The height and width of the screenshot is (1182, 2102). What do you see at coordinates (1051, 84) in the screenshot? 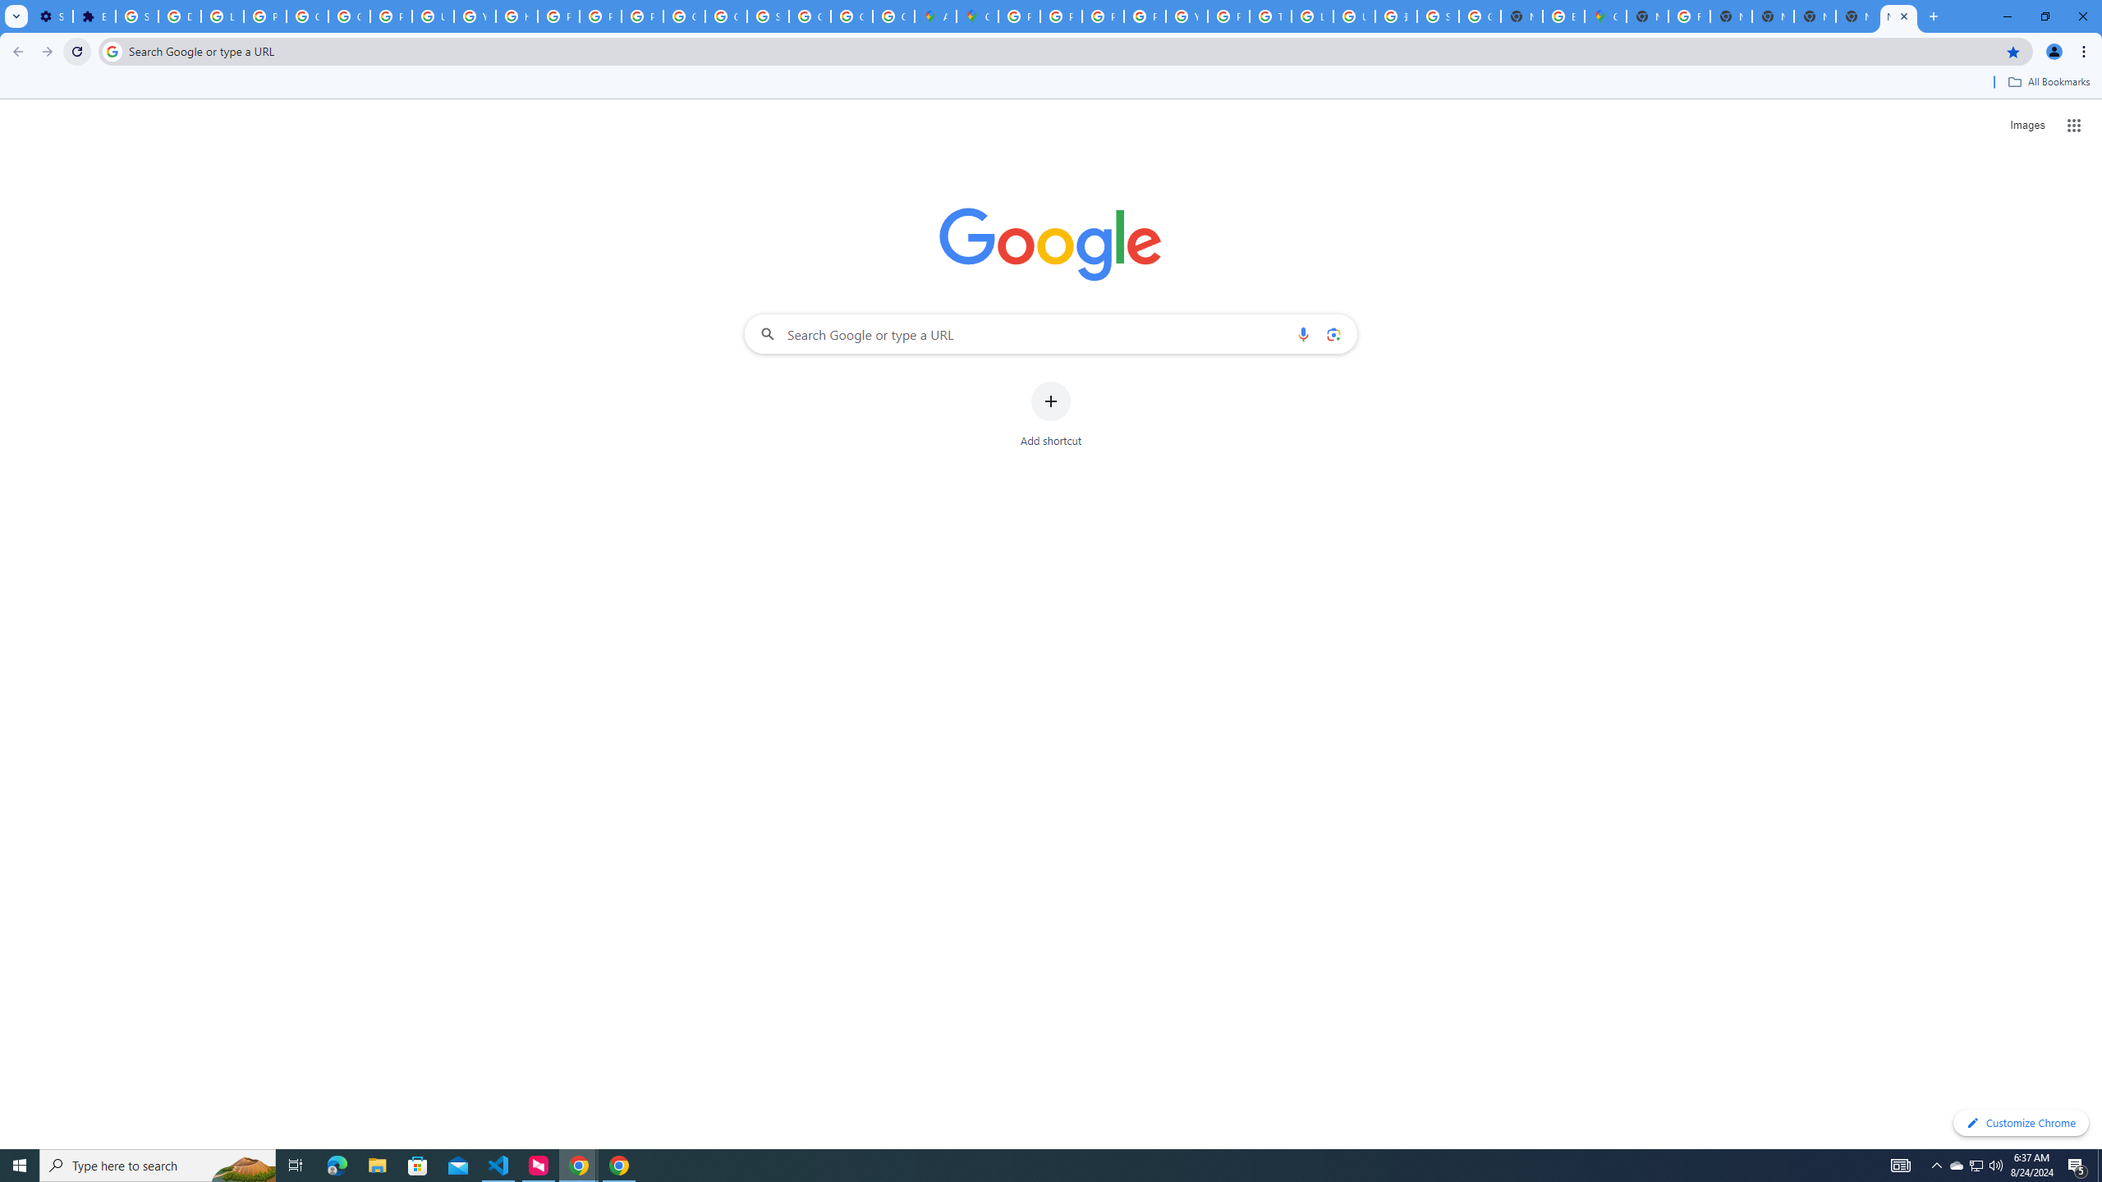
I see `Bookmarks` at bounding box center [1051, 84].